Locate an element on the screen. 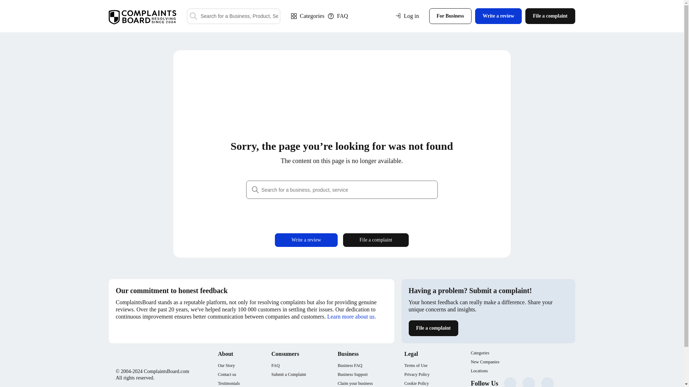  File a complaint is located at coordinates (376, 240).